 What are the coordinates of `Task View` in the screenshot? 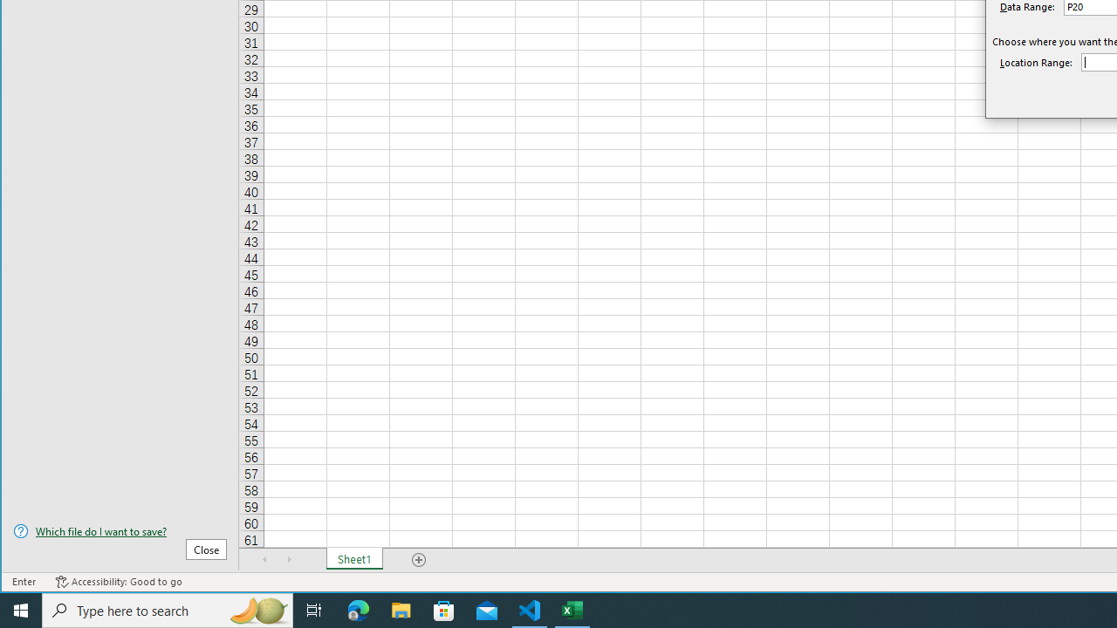 It's located at (314, 611).